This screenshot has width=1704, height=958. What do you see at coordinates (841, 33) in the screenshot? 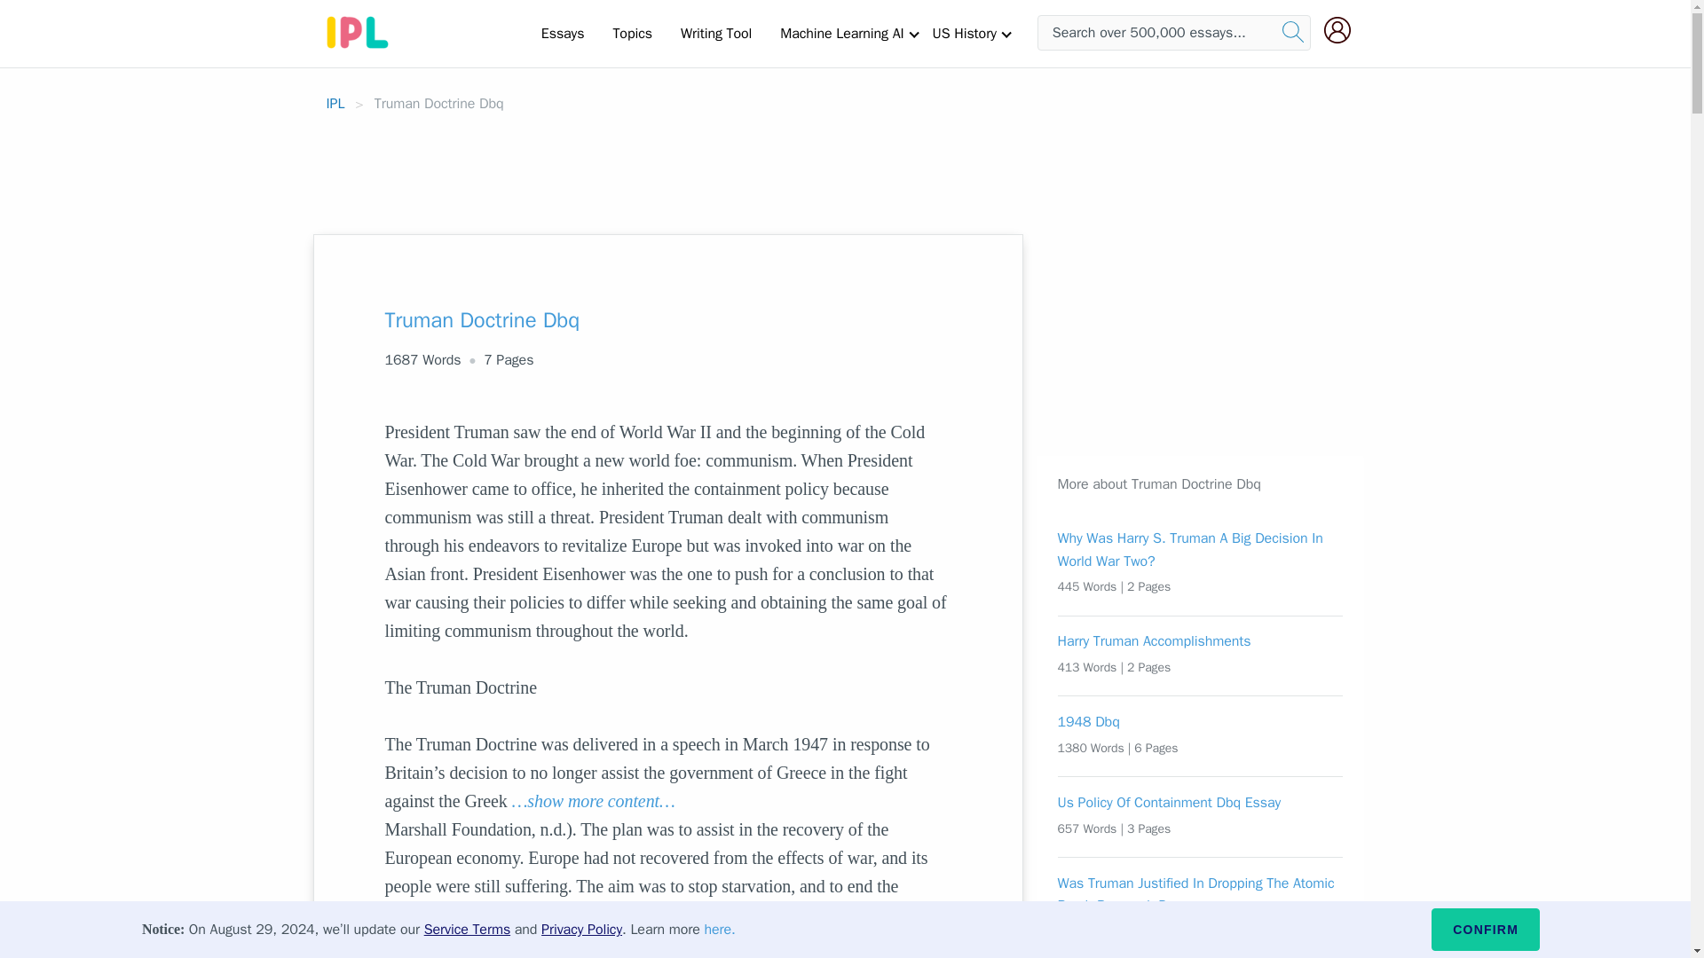
I see `Machine Learning AI` at bounding box center [841, 33].